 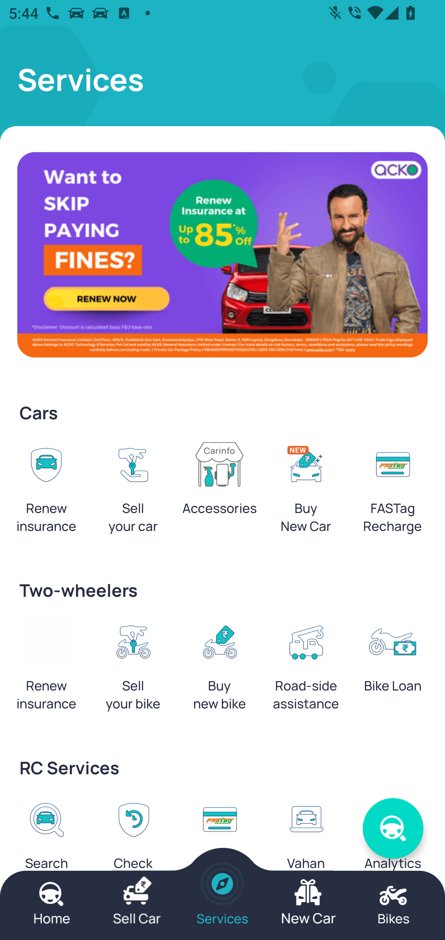 What do you see at coordinates (219, 482) in the screenshot?
I see `Accessories` at bounding box center [219, 482].